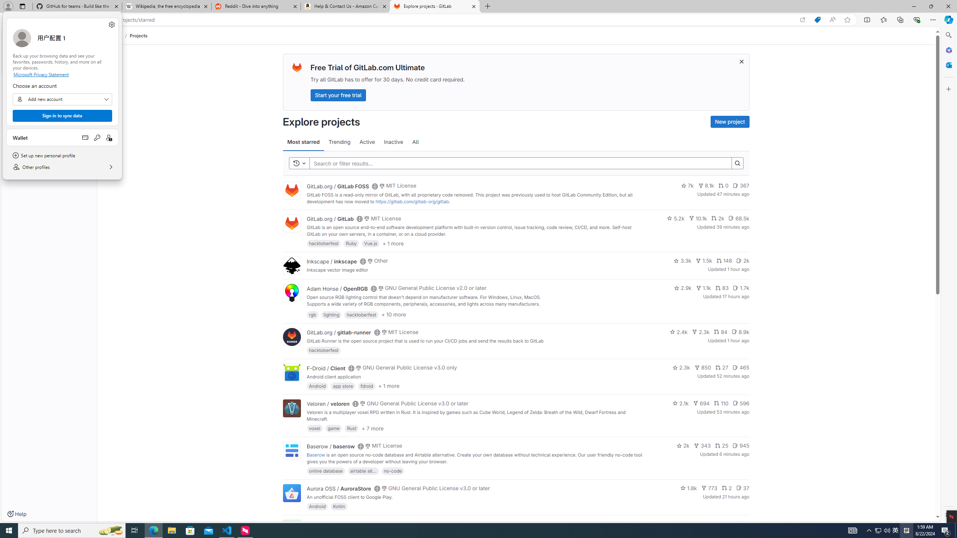 Image resolution: width=957 pixels, height=538 pixels. I want to click on Open passwords, so click(97, 137).